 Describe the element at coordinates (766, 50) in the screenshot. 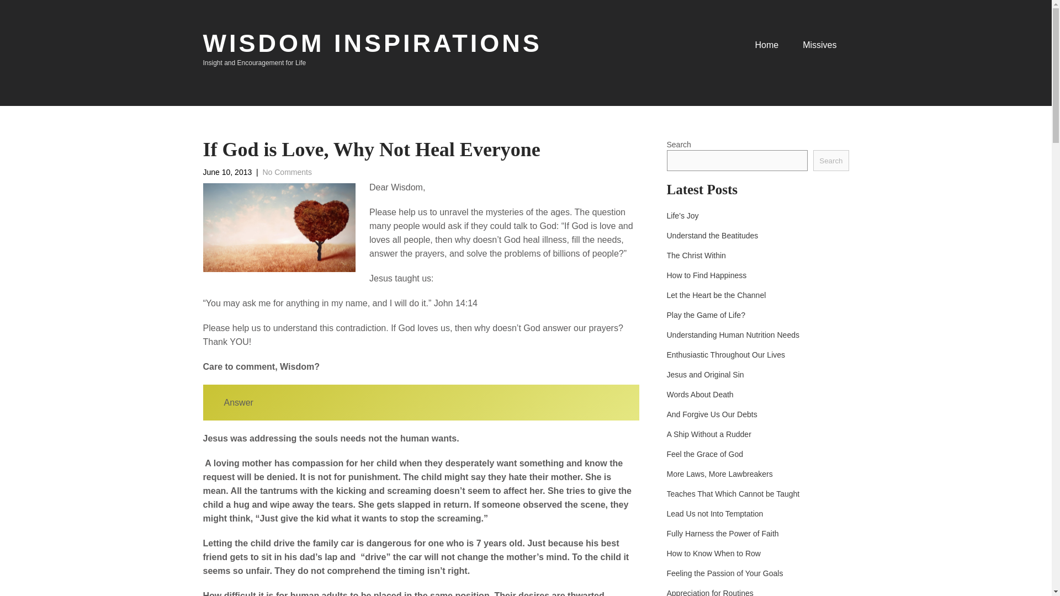

I see `Home` at that location.